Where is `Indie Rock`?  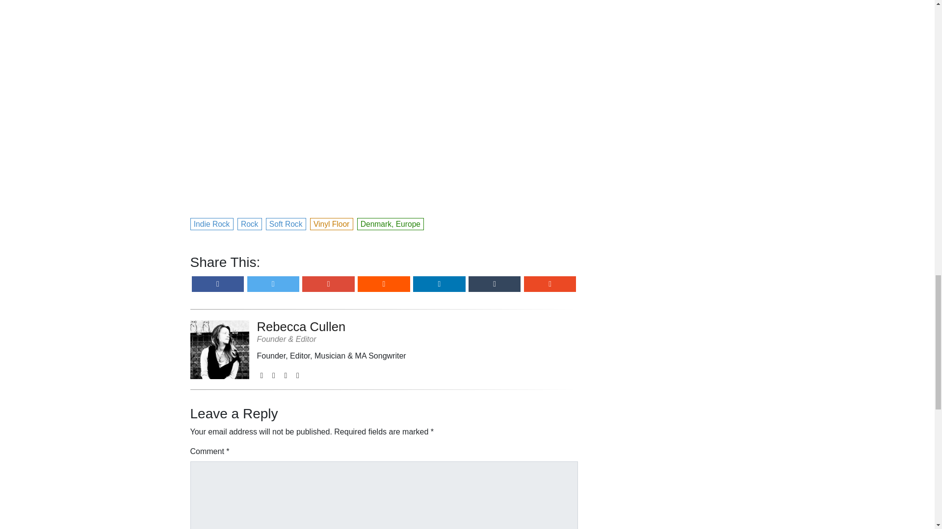 Indie Rock is located at coordinates (212, 222).